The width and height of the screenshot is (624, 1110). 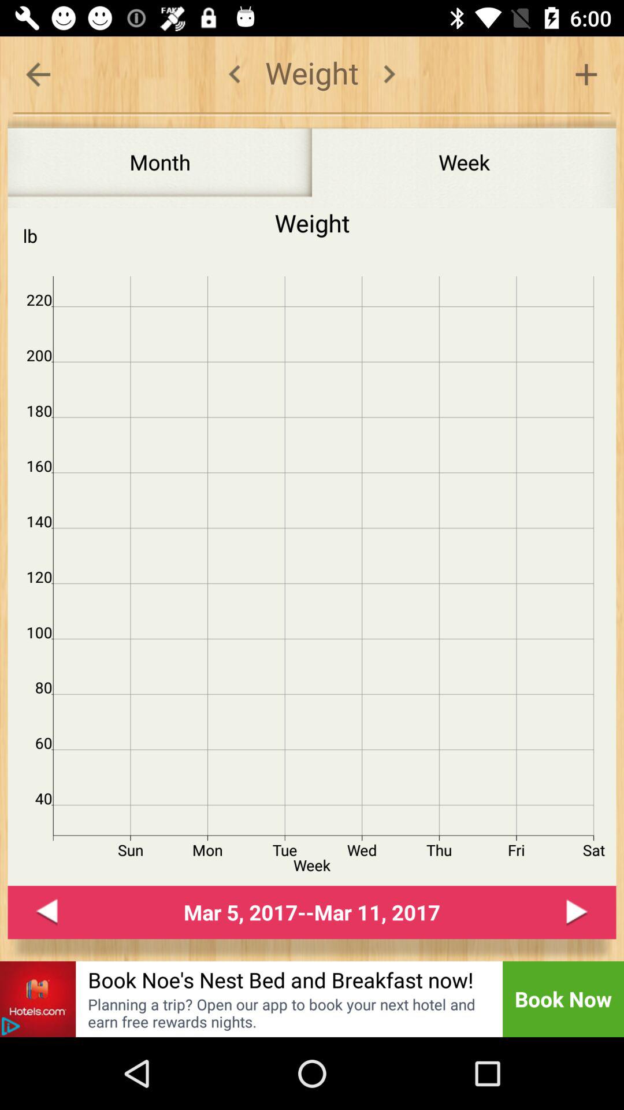 What do you see at coordinates (46, 912) in the screenshot?
I see `previous` at bounding box center [46, 912].